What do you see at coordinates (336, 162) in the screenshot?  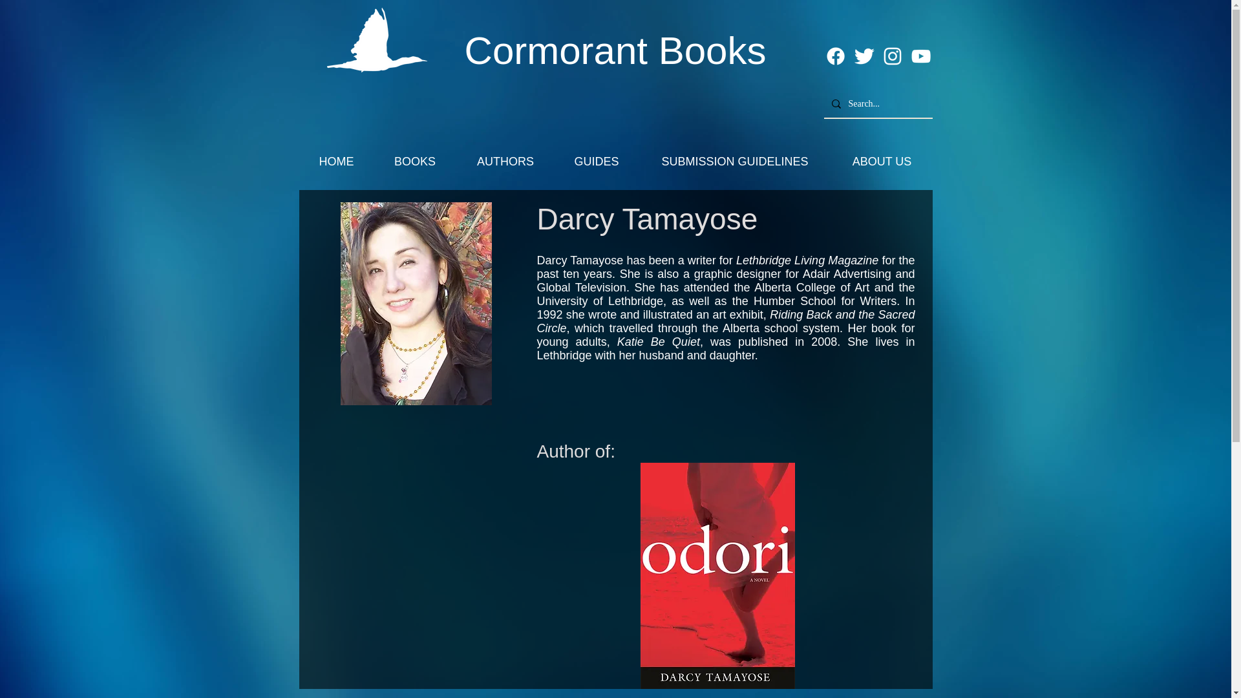 I see `HOME` at bounding box center [336, 162].